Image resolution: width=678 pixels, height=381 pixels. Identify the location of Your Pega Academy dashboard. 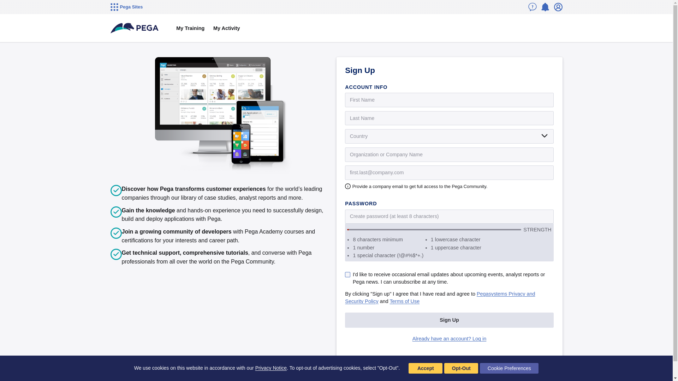
(190, 28).